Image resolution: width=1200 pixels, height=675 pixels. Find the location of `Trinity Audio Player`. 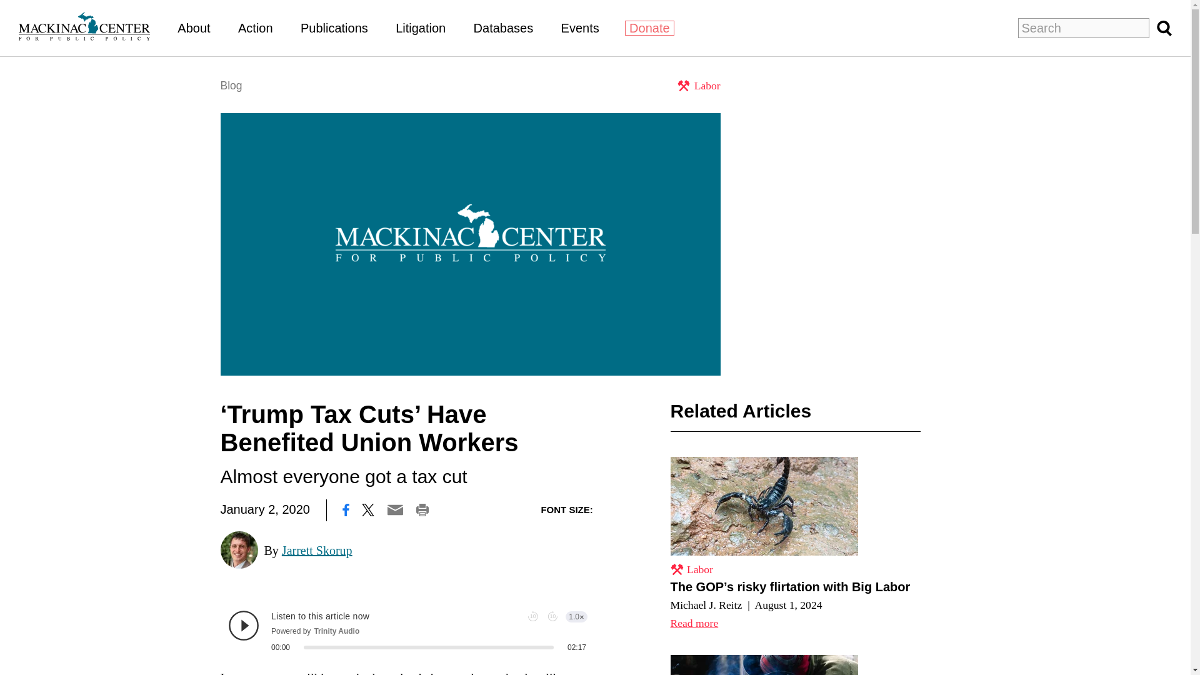

Trinity Audio Player is located at coordinates (407, 631).